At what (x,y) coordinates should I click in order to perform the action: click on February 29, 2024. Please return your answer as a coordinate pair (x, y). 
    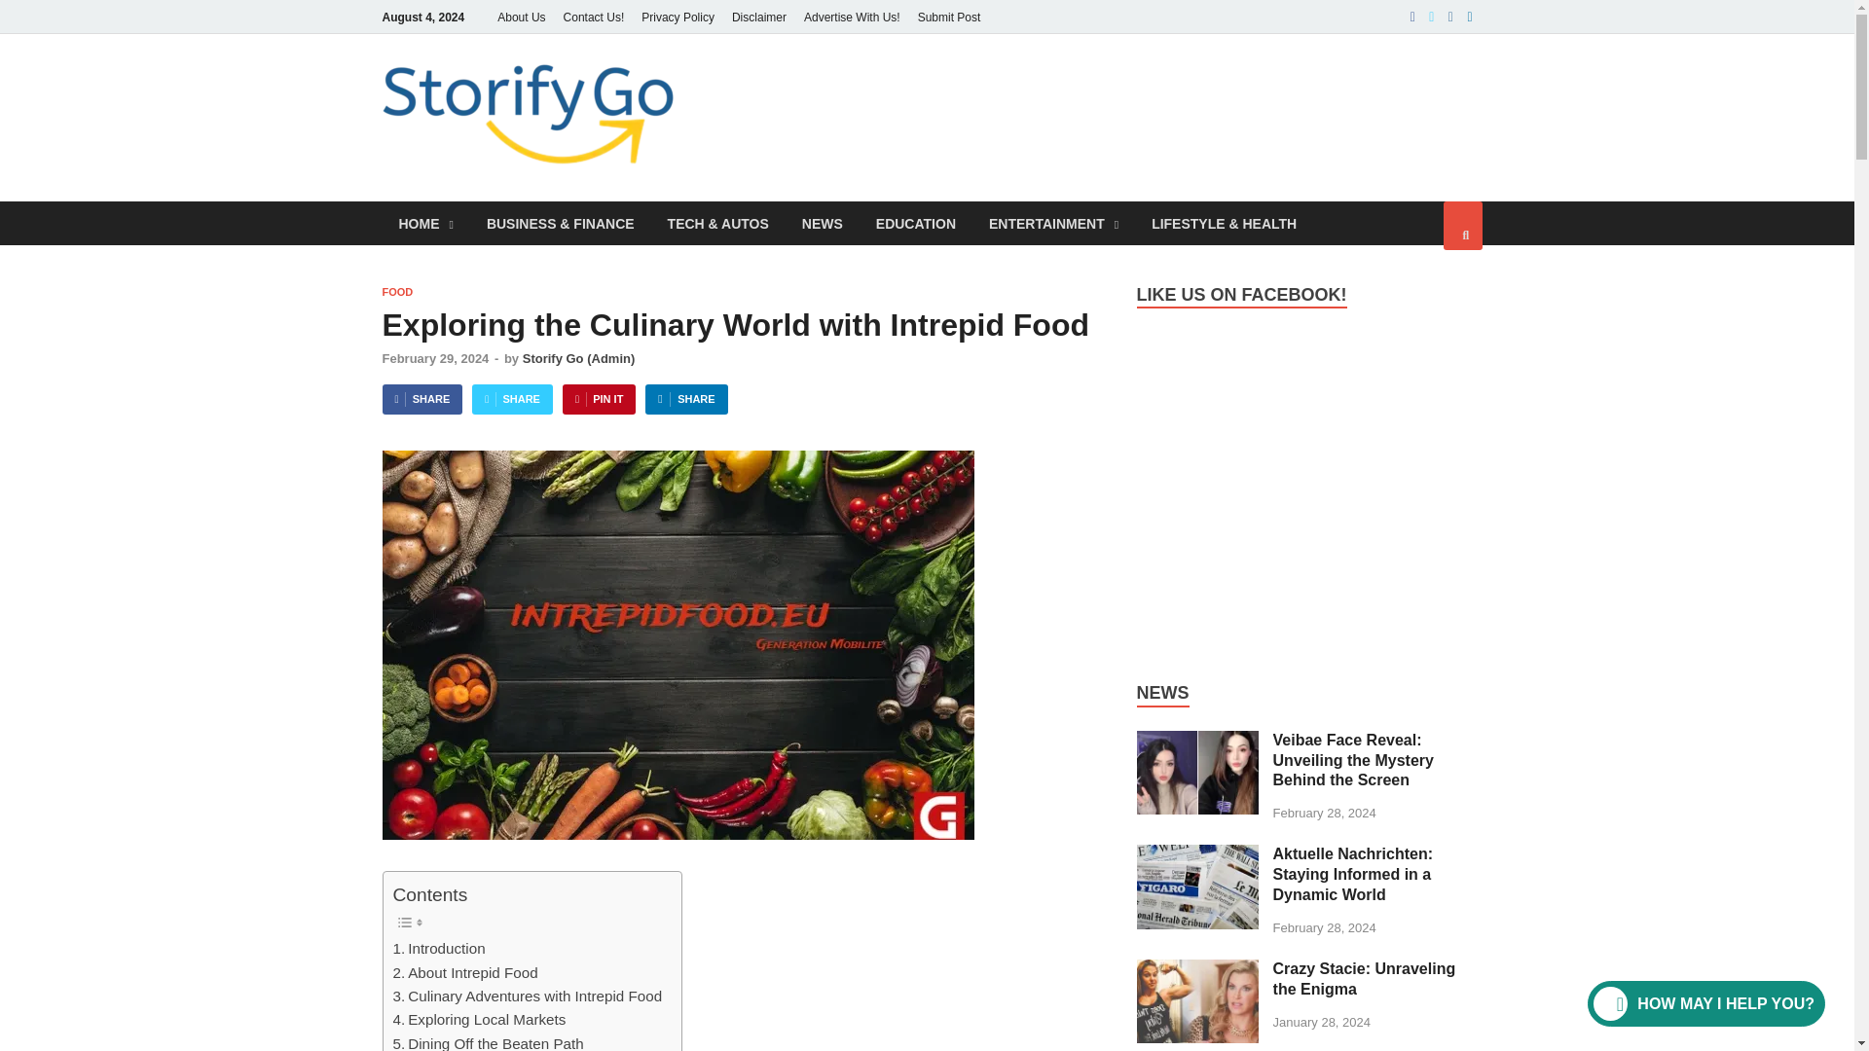
    Looking at the image, I should click on (434, 358).